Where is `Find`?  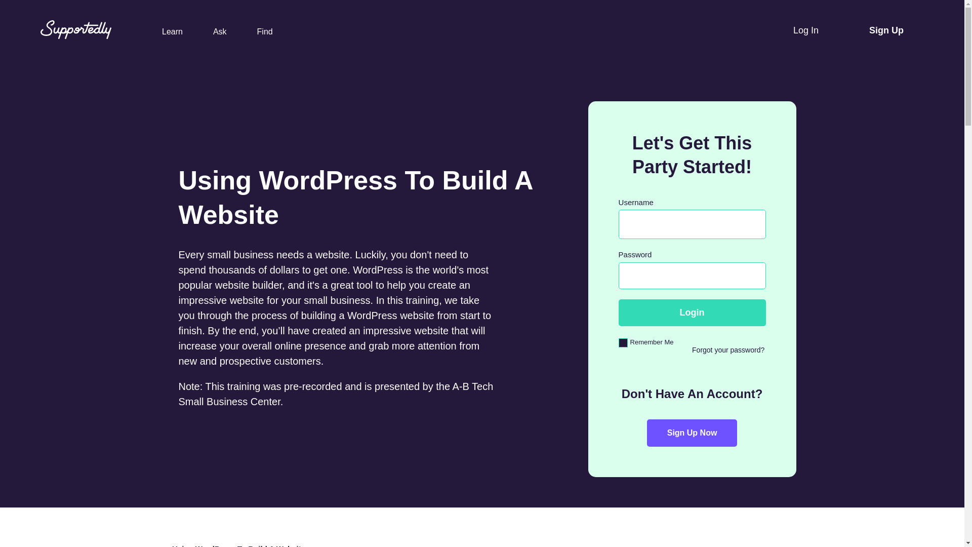
Find is located at coordinates (265, 31).